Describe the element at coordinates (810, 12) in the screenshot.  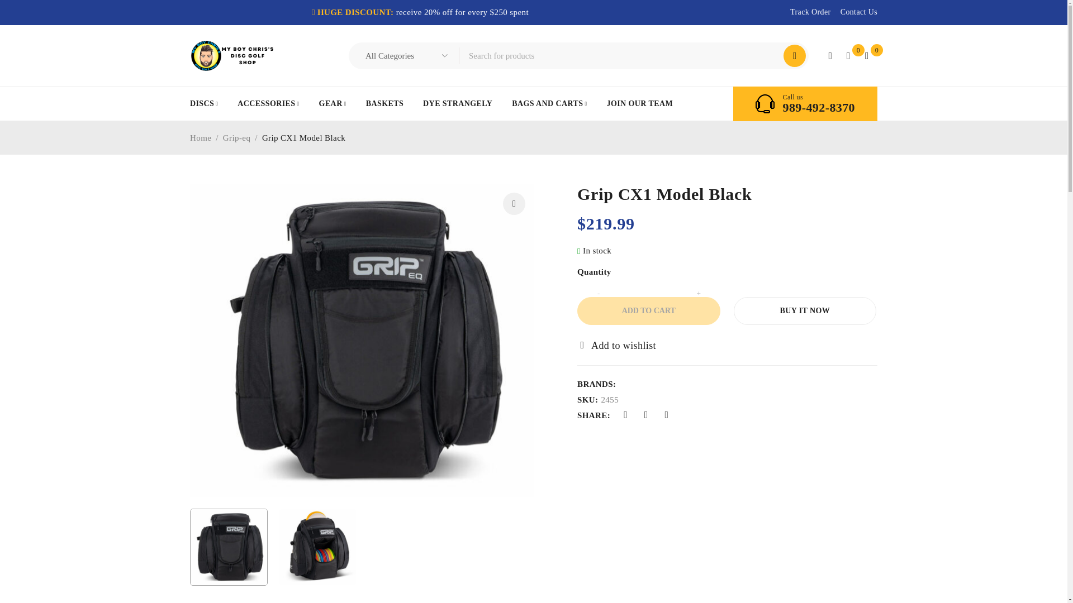
I see `Track Order` at that location.